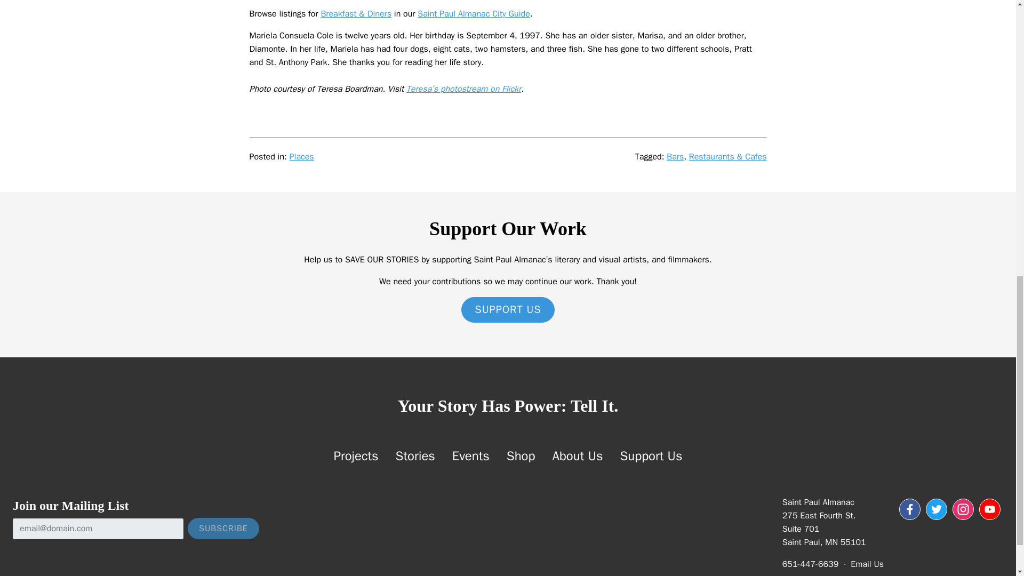 The height and width of the screenshot is (576, 1024). Describe the element at coordinates (474, 14) in the screenshot. I see `Saint Paul Almanac City Guide` at that location.